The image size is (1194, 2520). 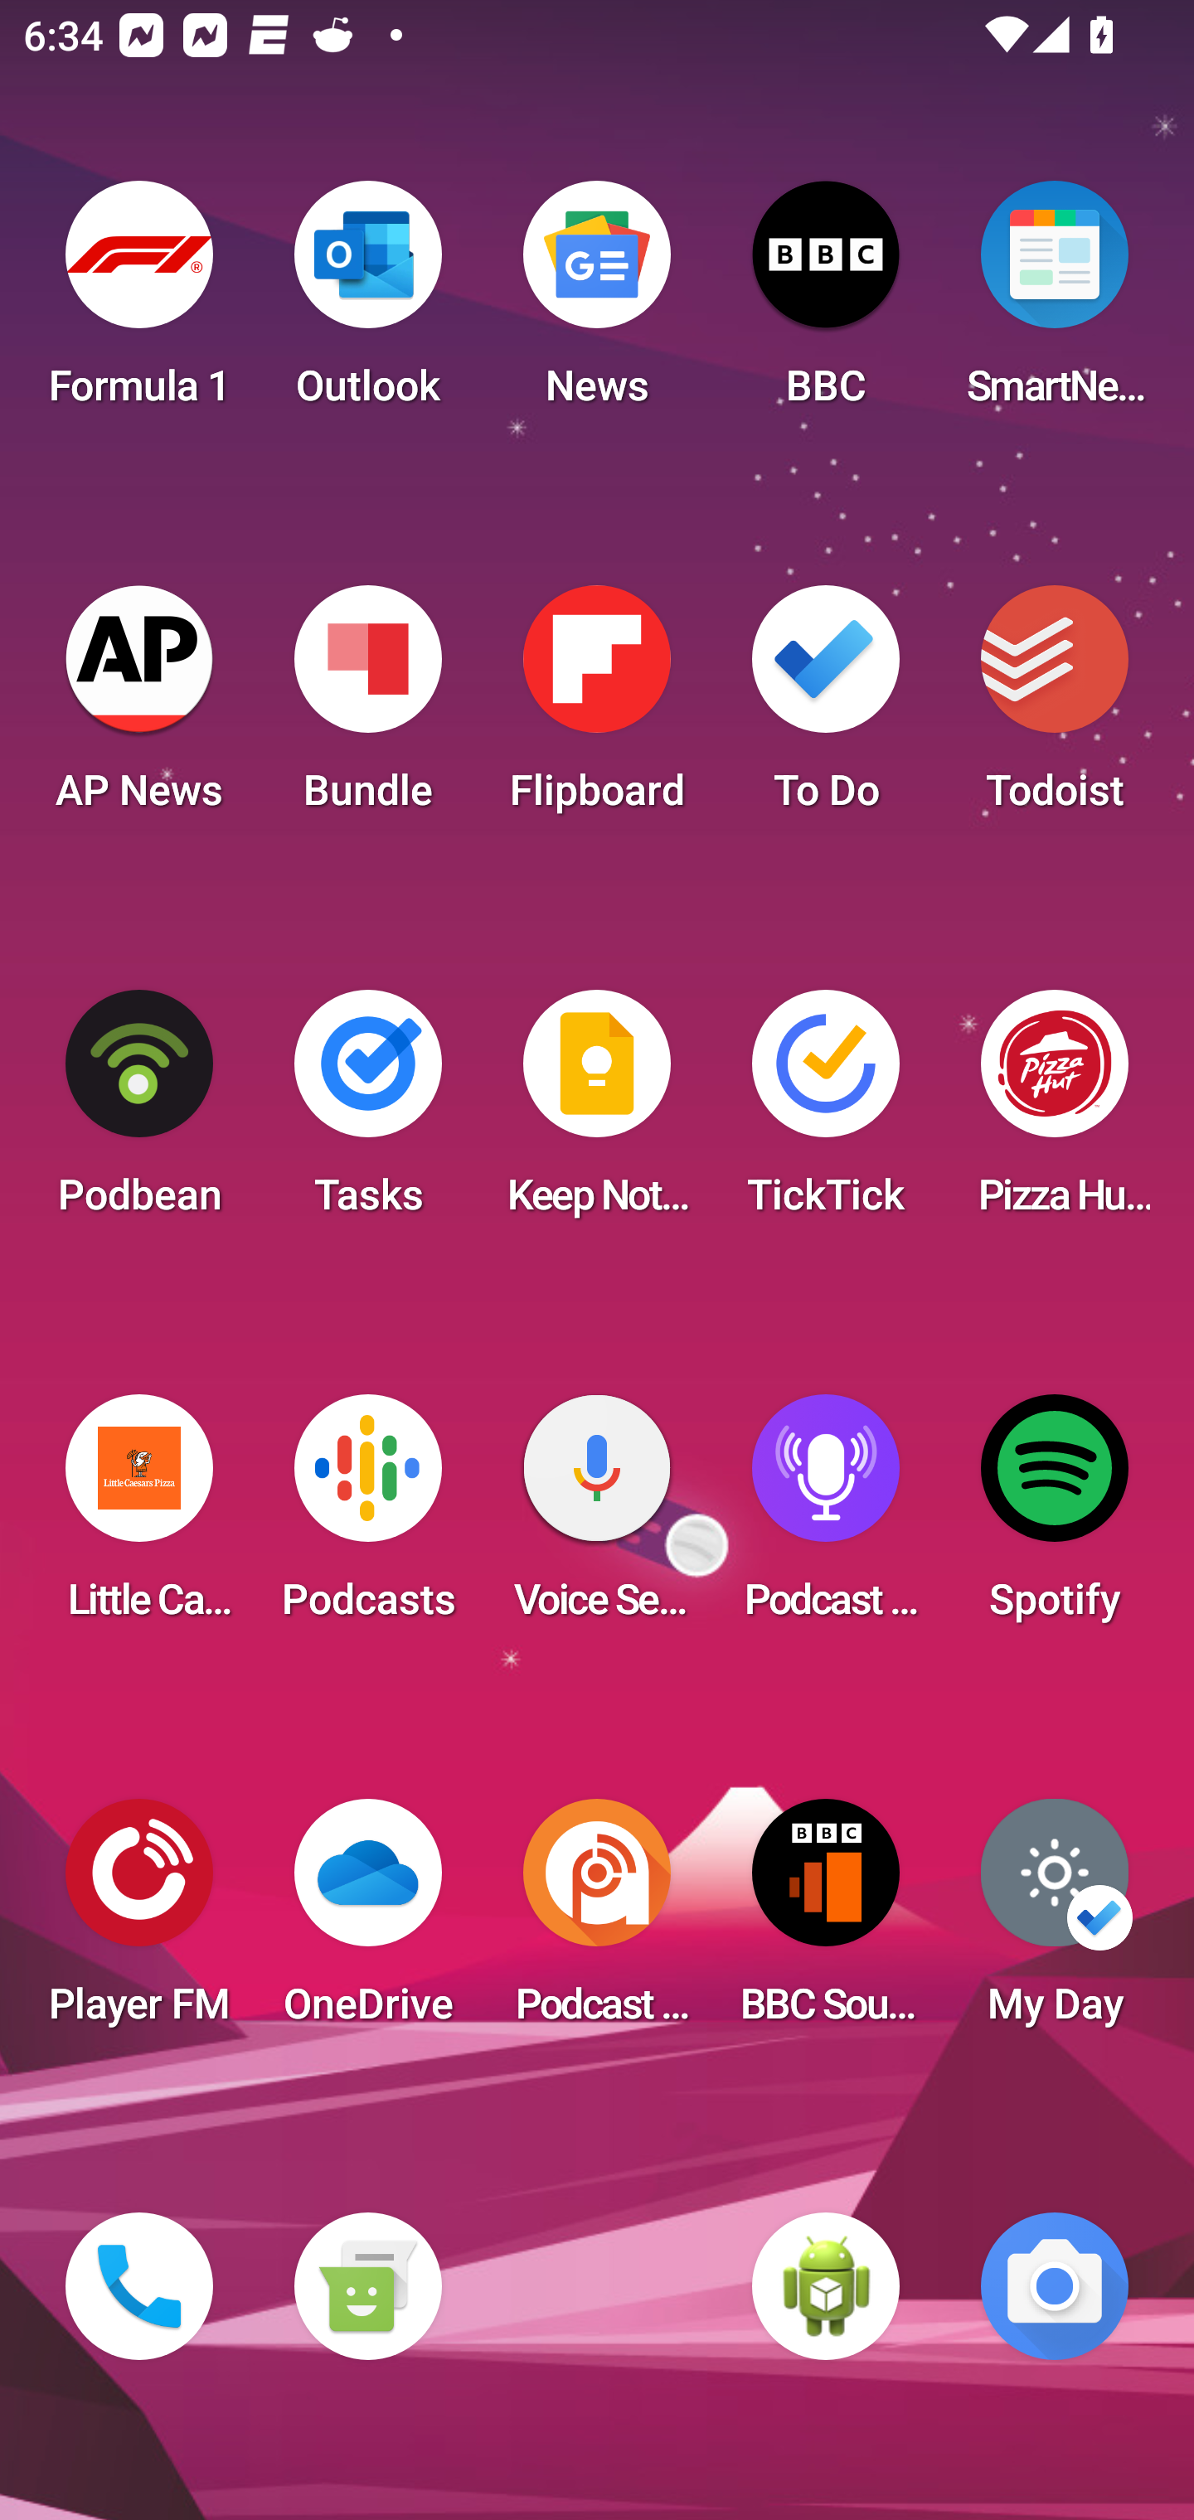 What do you see at coordinates (367, 2286) in the screenshot?
I see `Messaging` at bounding box center [367, 2286].